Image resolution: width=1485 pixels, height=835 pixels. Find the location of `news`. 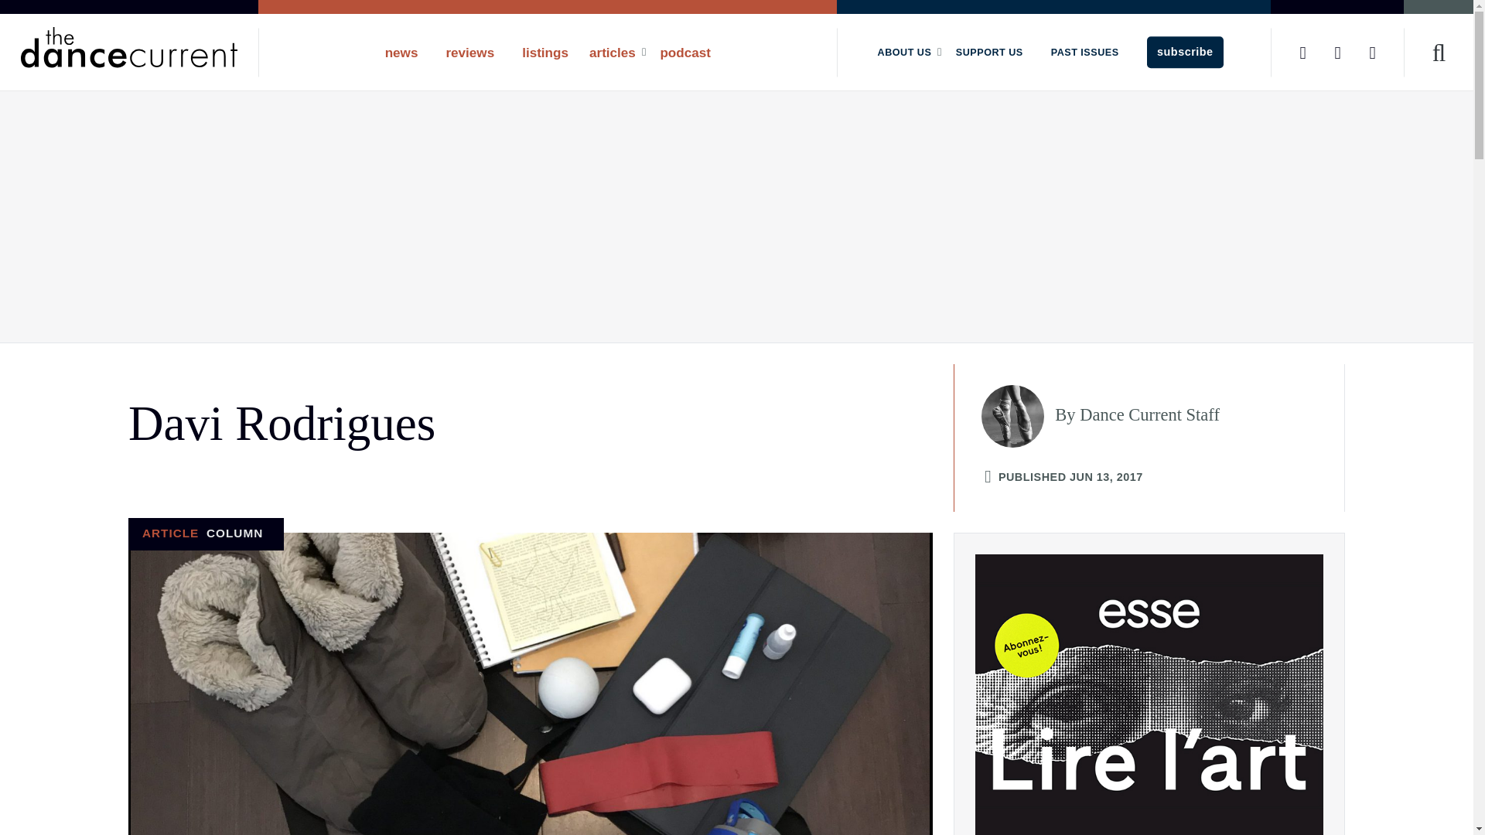

news is located at coordinates (401, 52).